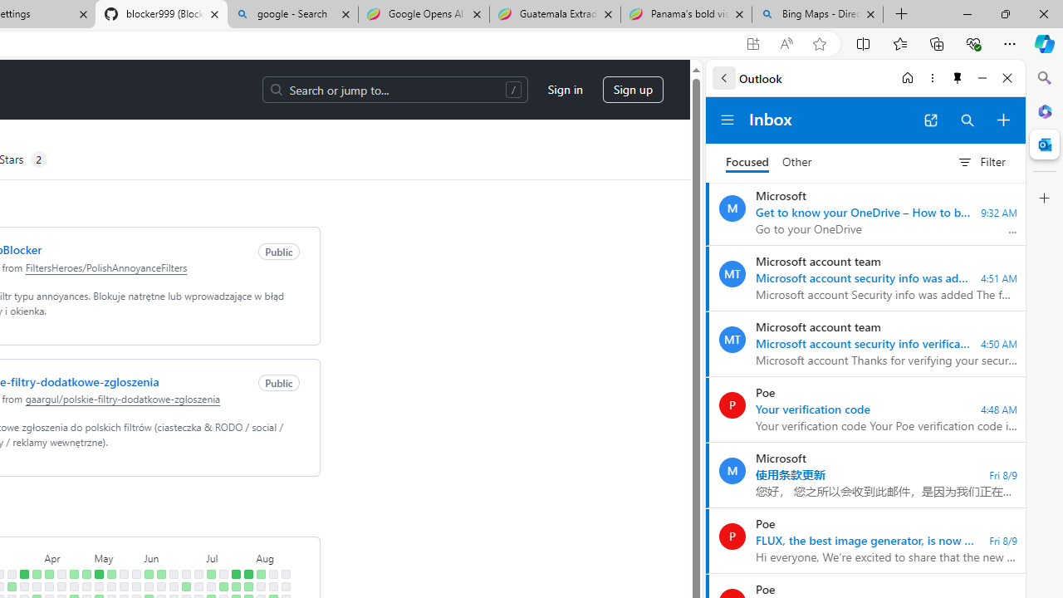 This screenshot has height=598, width=1063. What do you see at coordinates (1045, 110) in the screenshot?
I see `Microsoft 365` at bounding box center [1045, 110].